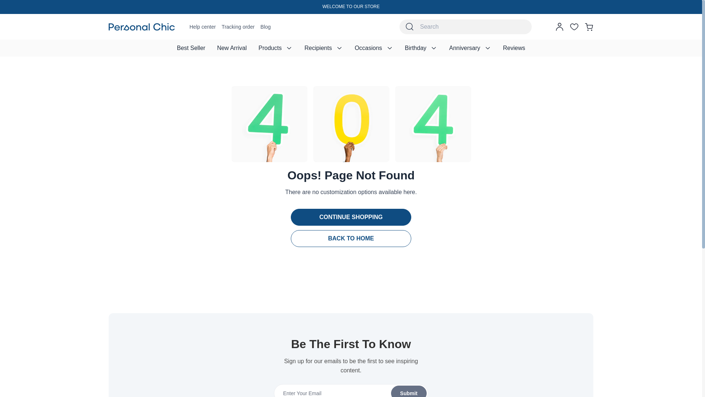 This screenshot has height=397, width=705. Describe the element at coordinates (191, 48) in the screenshot. I see `Best Seller` at that location.